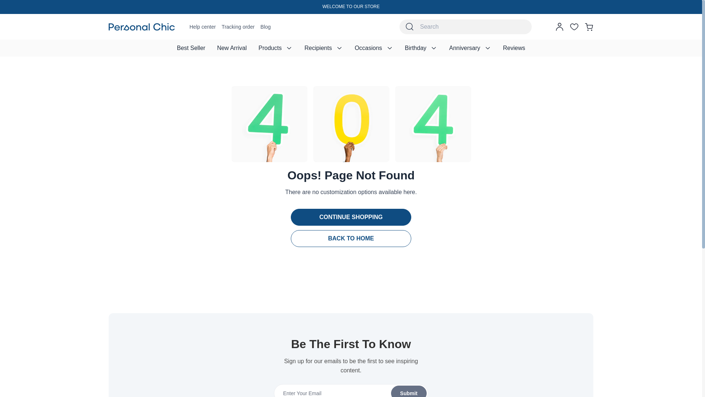 This screenshot has height=397, width=705. Describe the element at coordinates (191, 48) in the screenshot. I see `Best Seller` at that location.